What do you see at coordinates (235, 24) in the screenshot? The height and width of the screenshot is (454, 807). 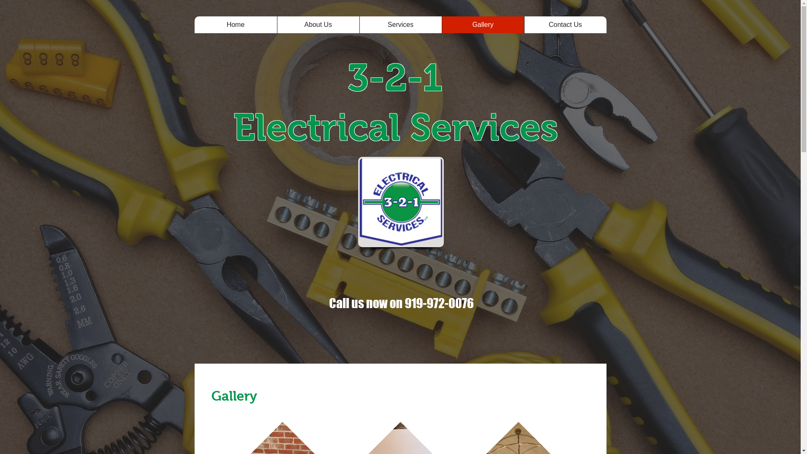 I see `Home` at bounding box center [235, 24].